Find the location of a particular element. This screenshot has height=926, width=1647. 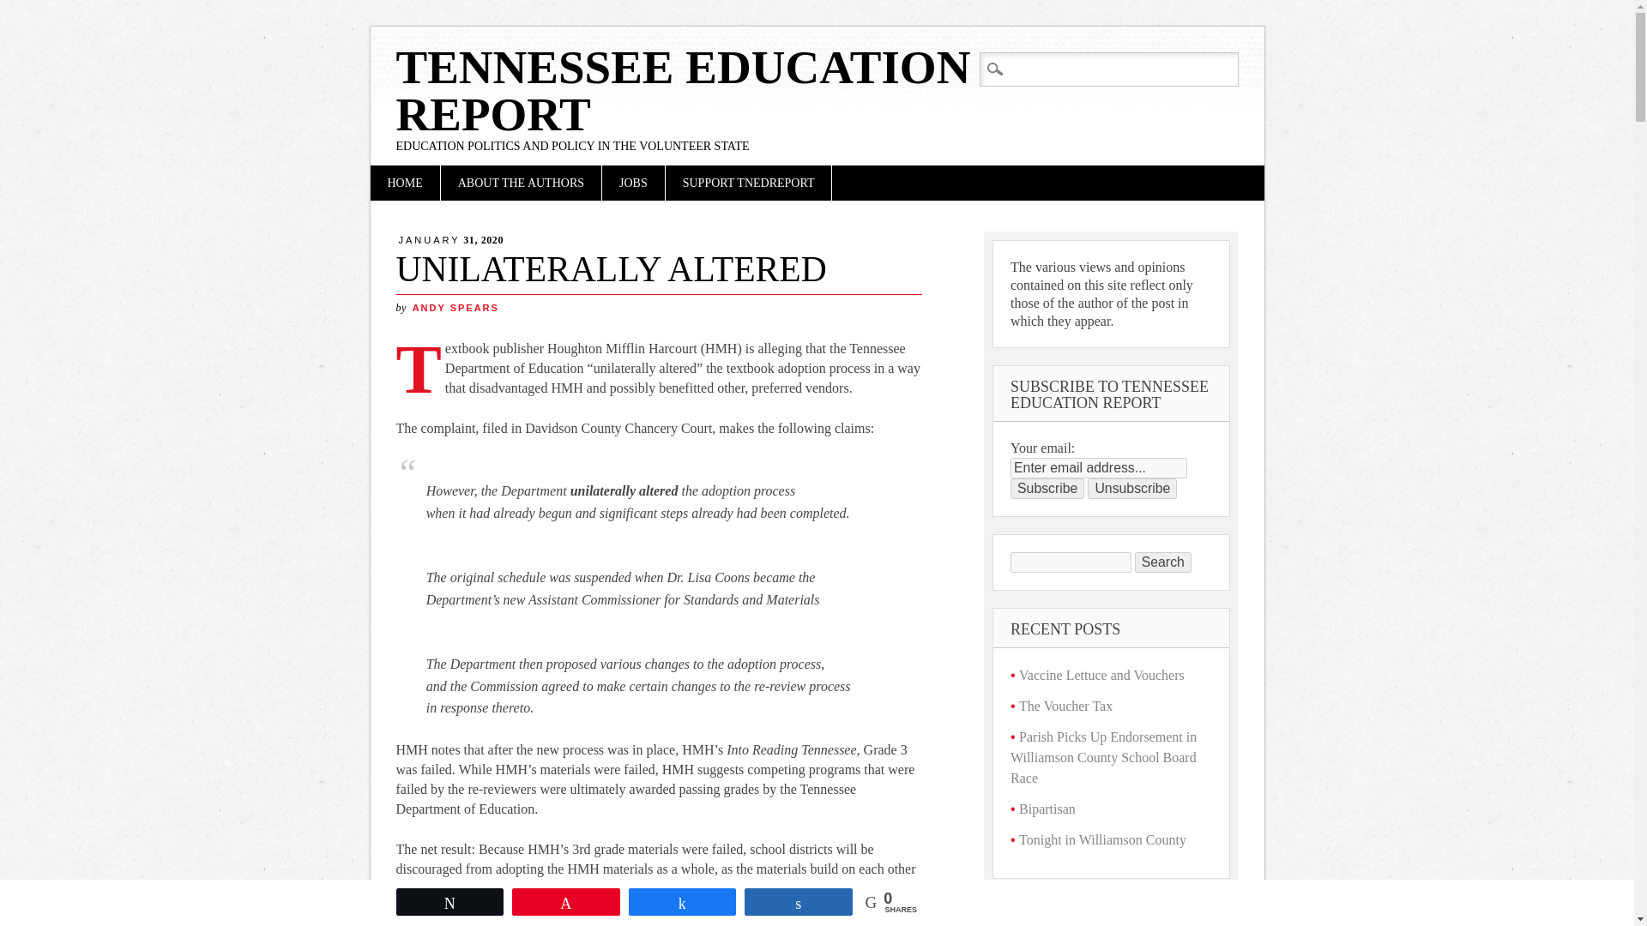

Search is located at coordinates (27, 10).